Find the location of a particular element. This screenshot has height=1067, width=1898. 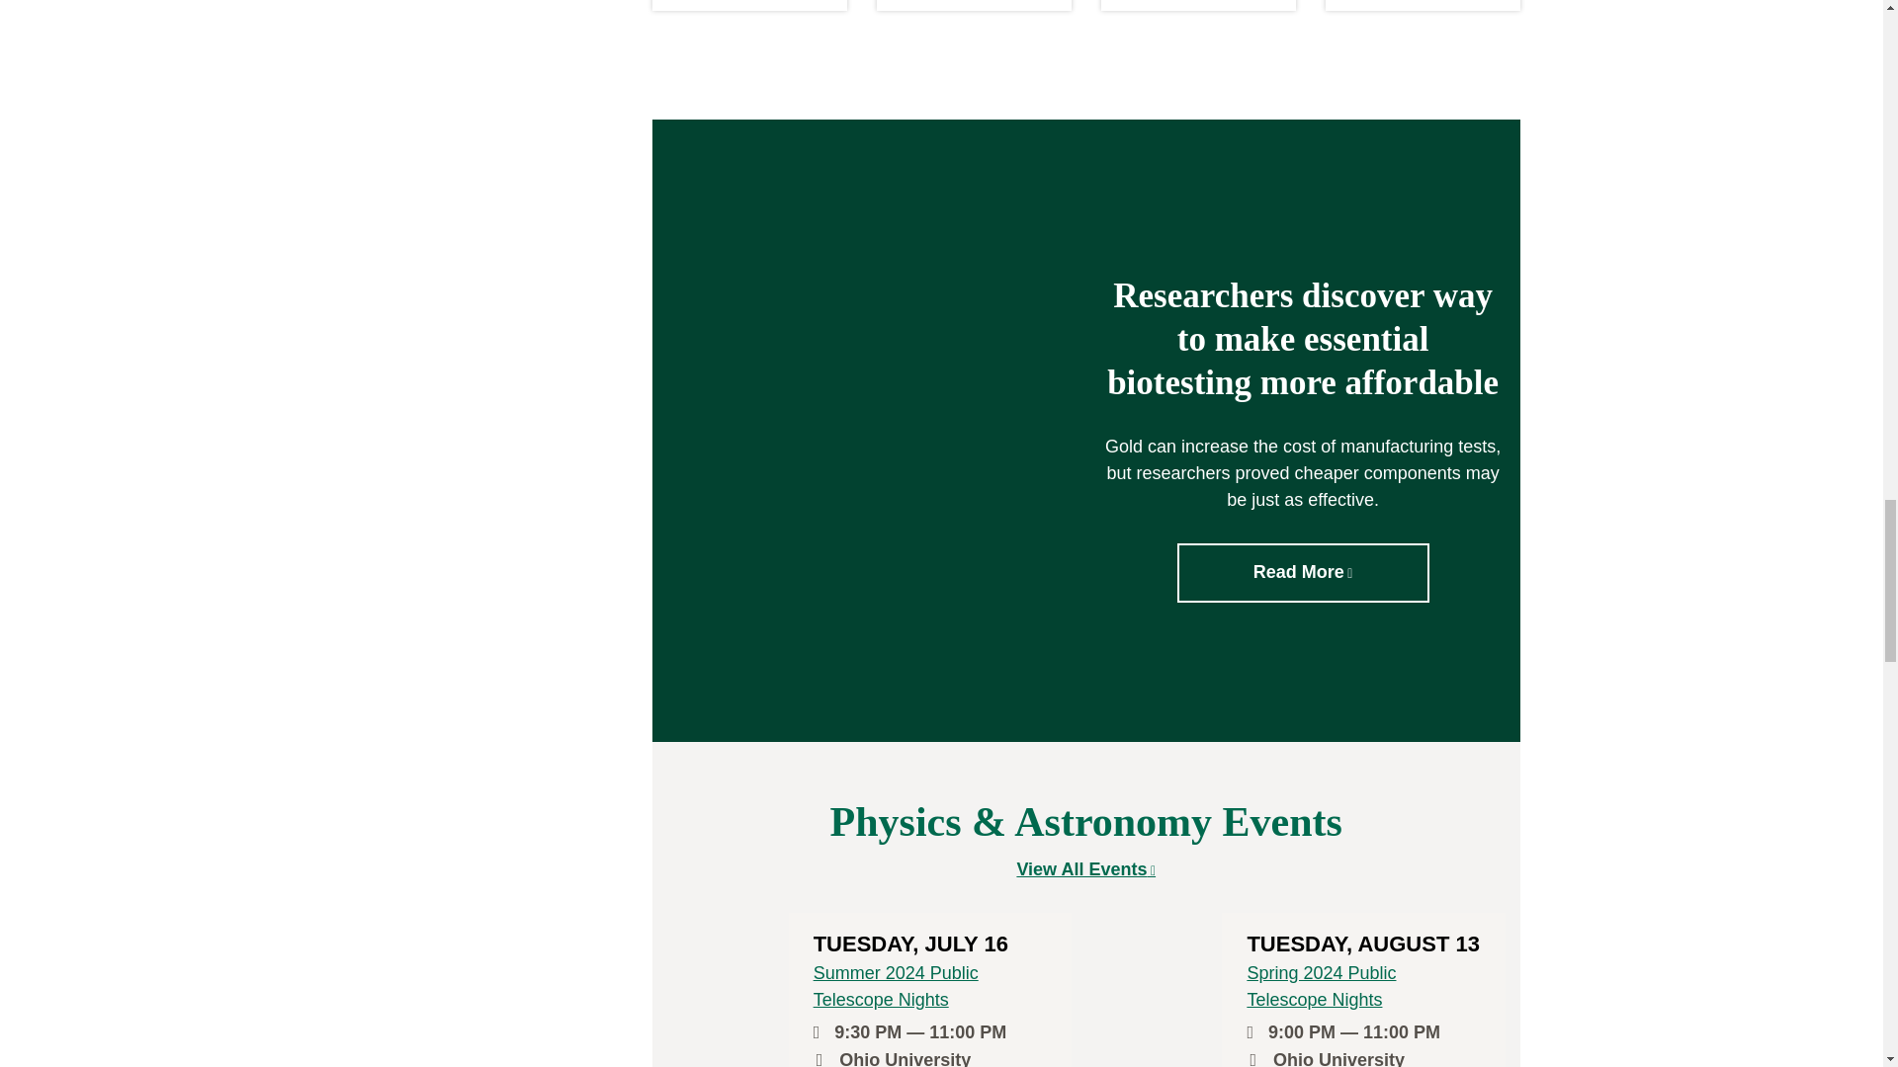

event location is located at coordinates (824, 1059).